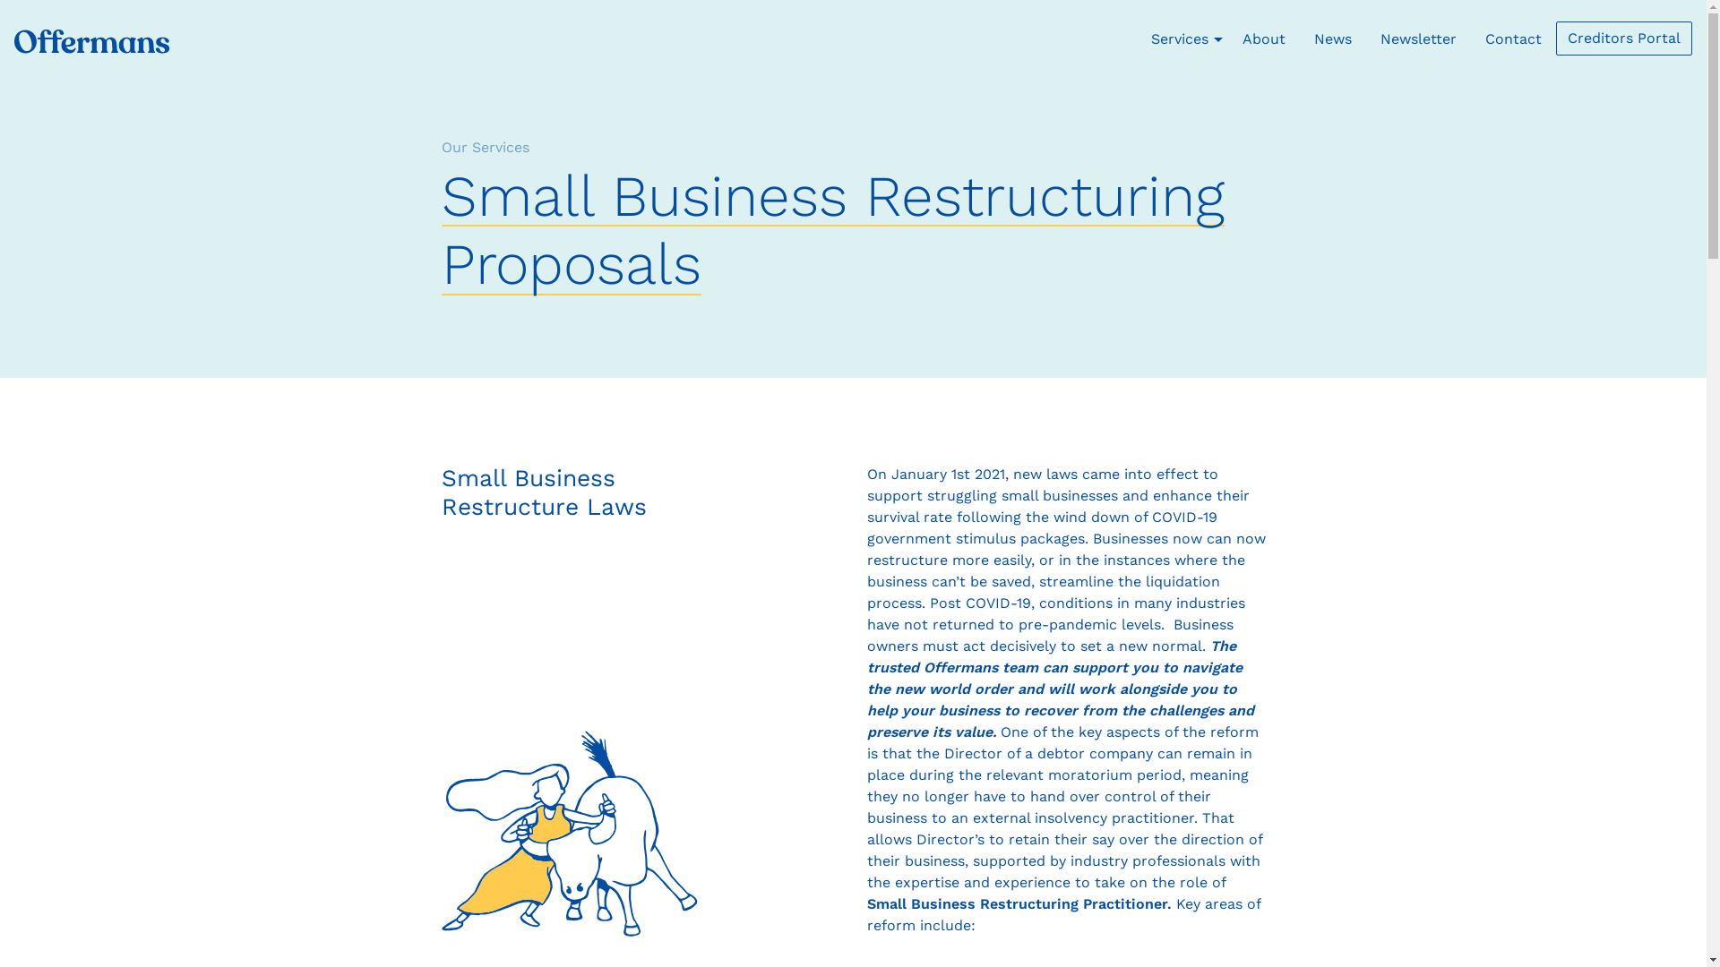 This screenshot has height=967, width=1720. I want to click on Contact, so click(1514, 39).